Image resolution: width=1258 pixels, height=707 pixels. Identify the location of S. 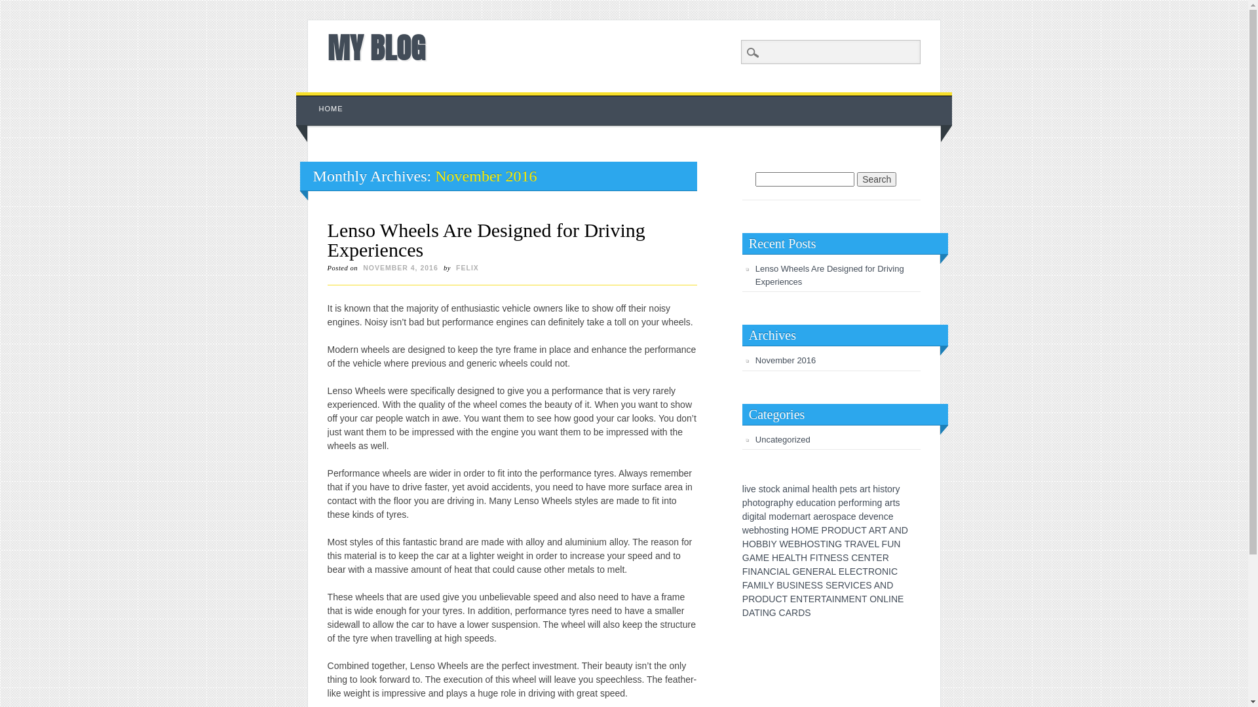
(869, 585).